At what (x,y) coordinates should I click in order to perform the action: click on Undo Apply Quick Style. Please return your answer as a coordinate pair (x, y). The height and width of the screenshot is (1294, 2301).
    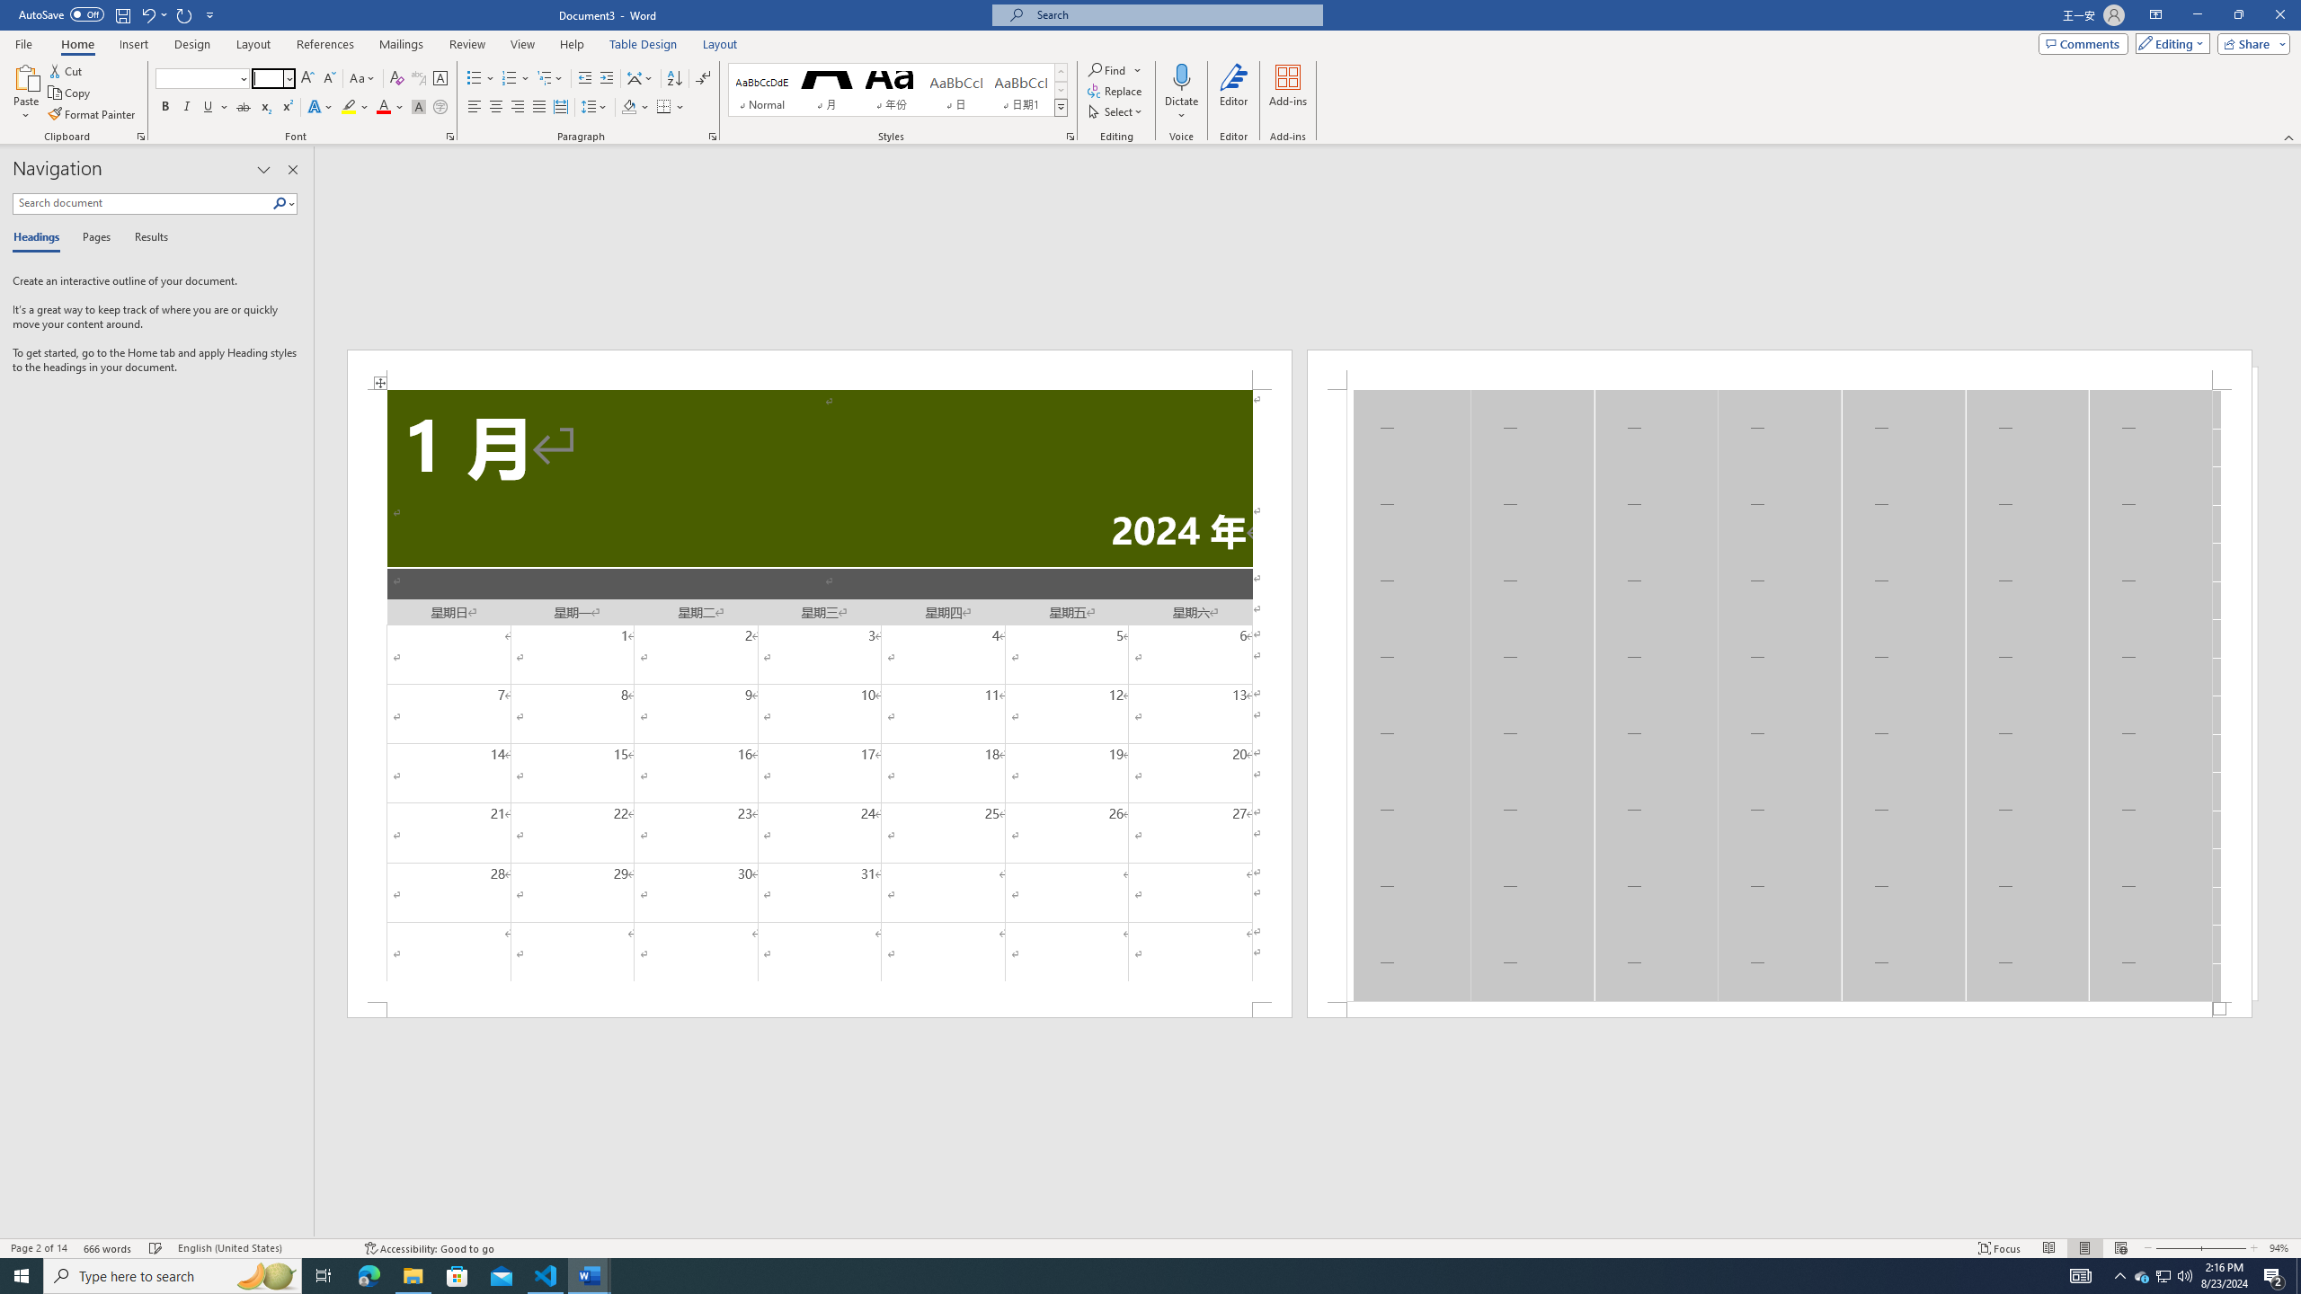
    Looking at the image, I should click on (153, 14).